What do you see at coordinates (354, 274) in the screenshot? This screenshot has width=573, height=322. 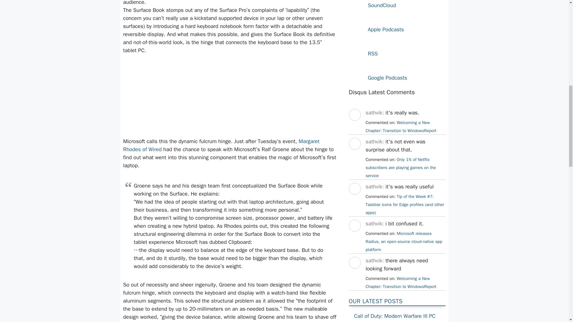 I see `sathvik` at bounding box center [354, 274].